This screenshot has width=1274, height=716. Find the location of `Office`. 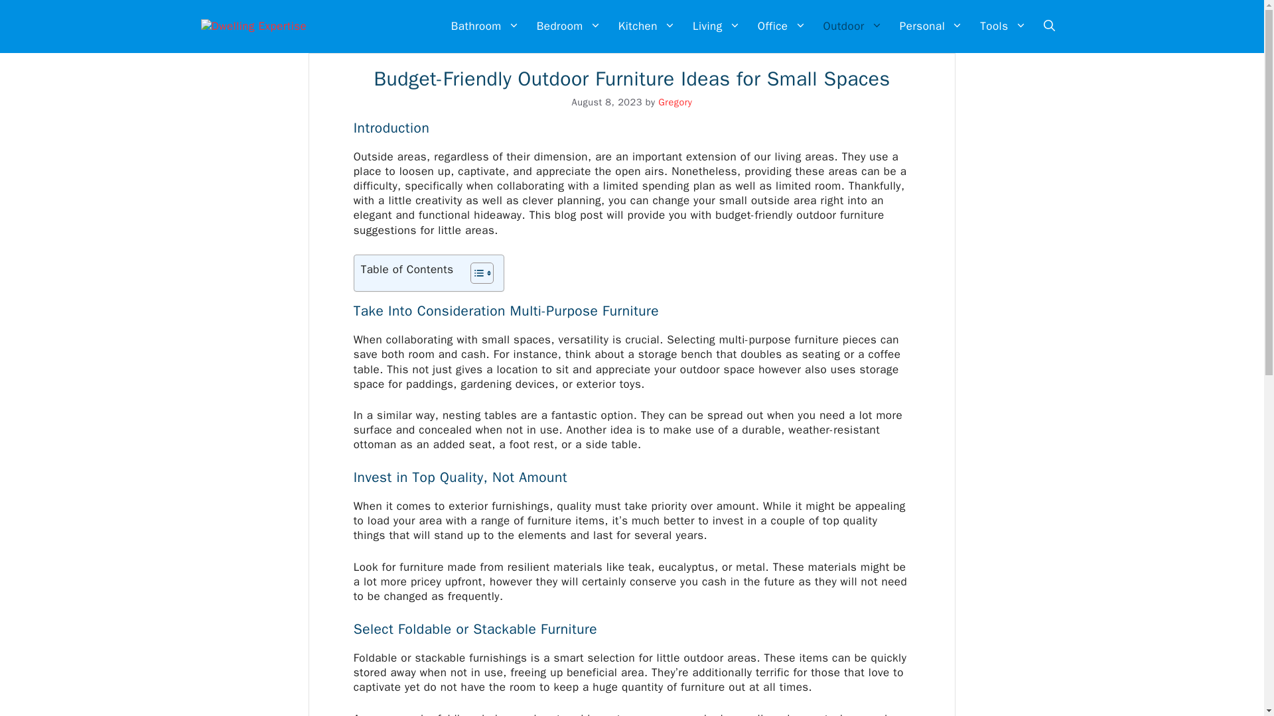

Office is located at coordinates (782, 27).